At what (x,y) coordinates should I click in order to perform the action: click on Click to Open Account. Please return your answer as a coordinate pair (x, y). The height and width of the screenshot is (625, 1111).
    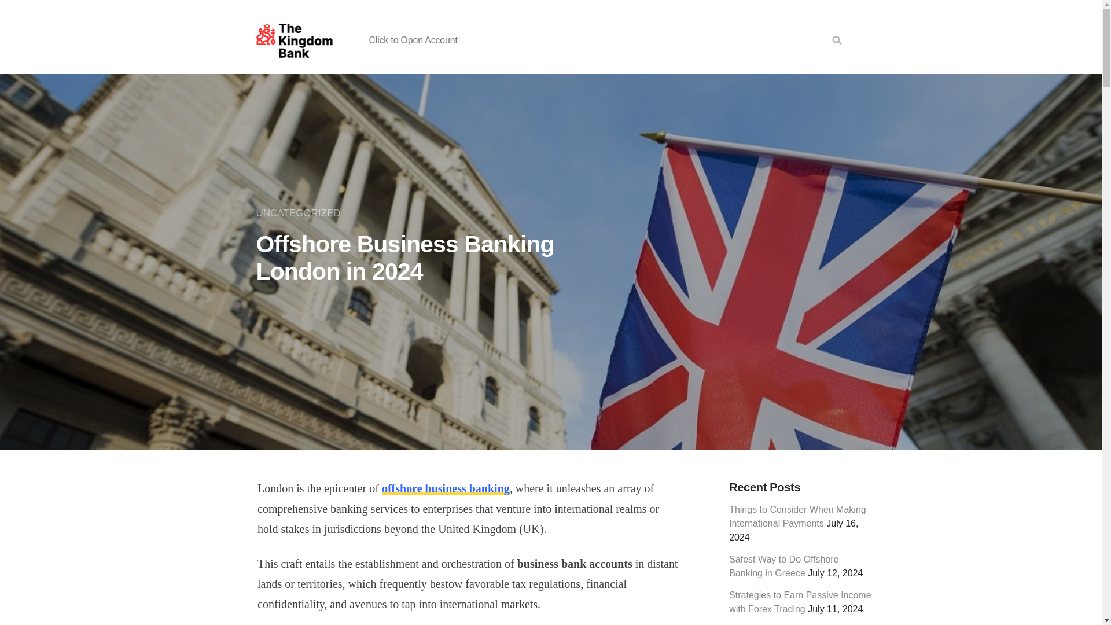
    Looking at the image, I should click on (413, 39).